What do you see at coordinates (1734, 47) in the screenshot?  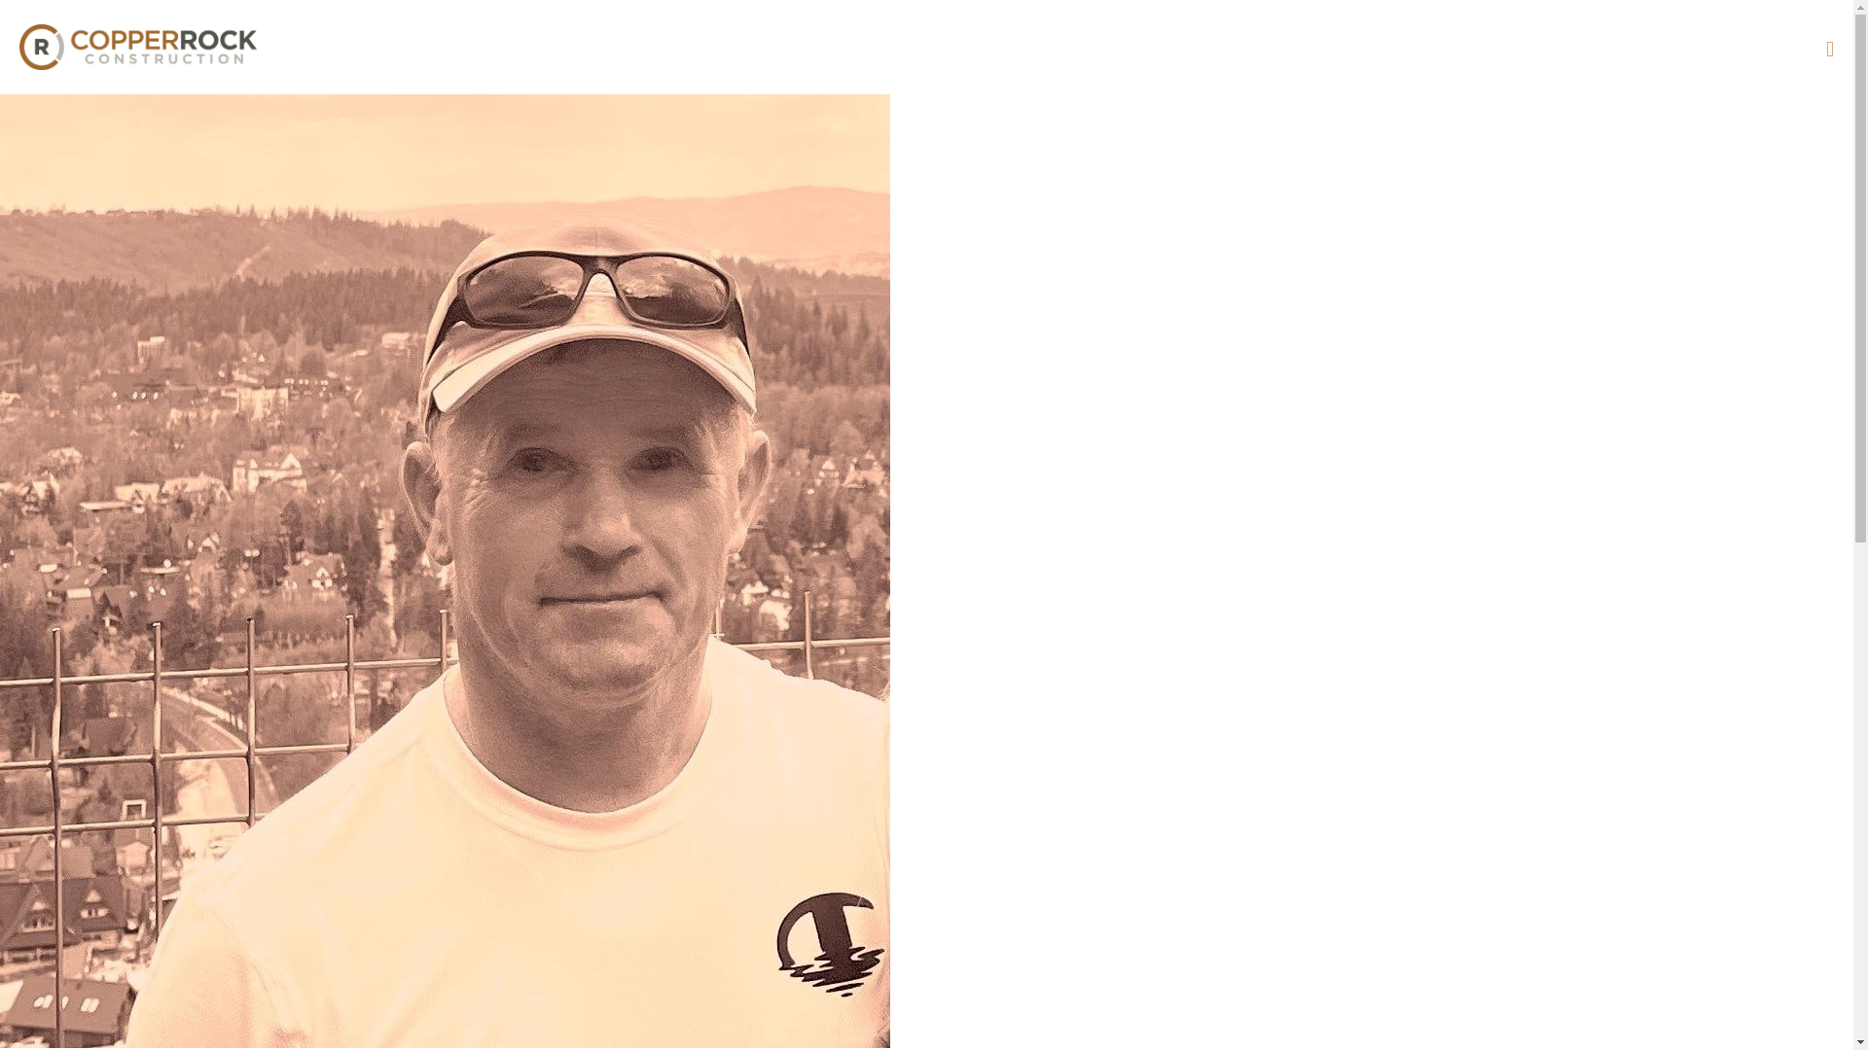 I see `CAREERS` at bounding box center [1734, 47].